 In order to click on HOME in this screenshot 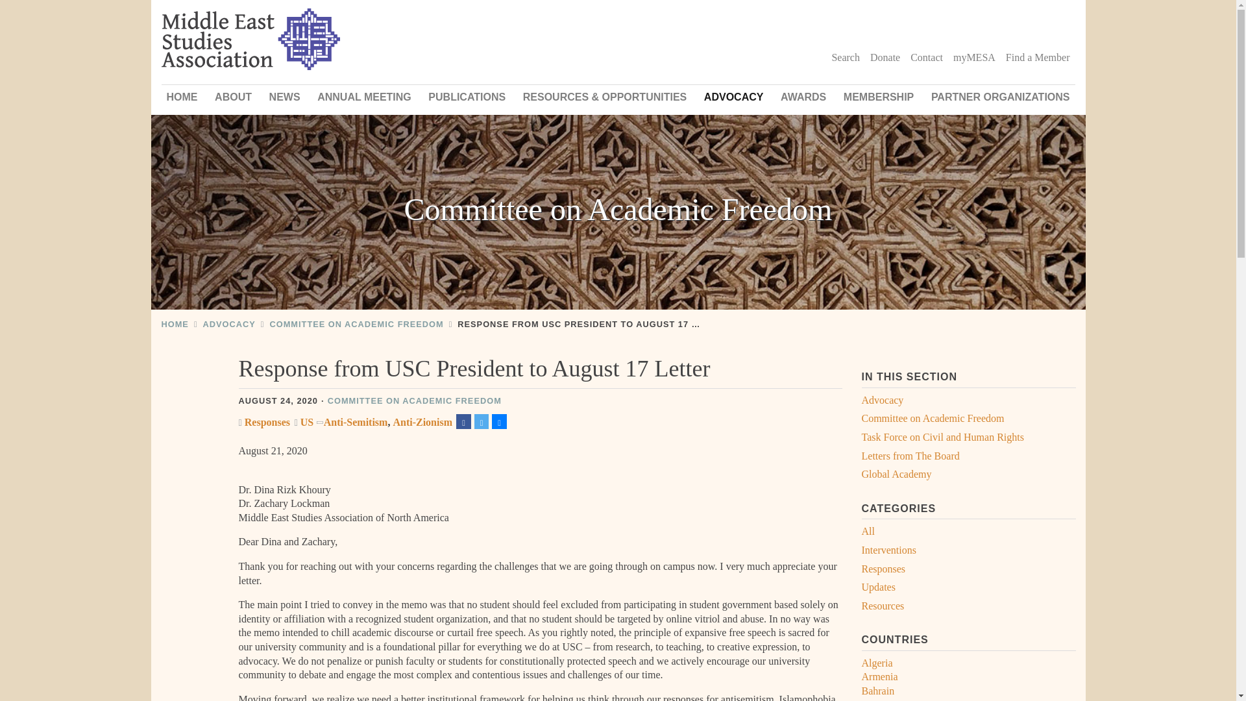, I will do `click(181, 97)`.